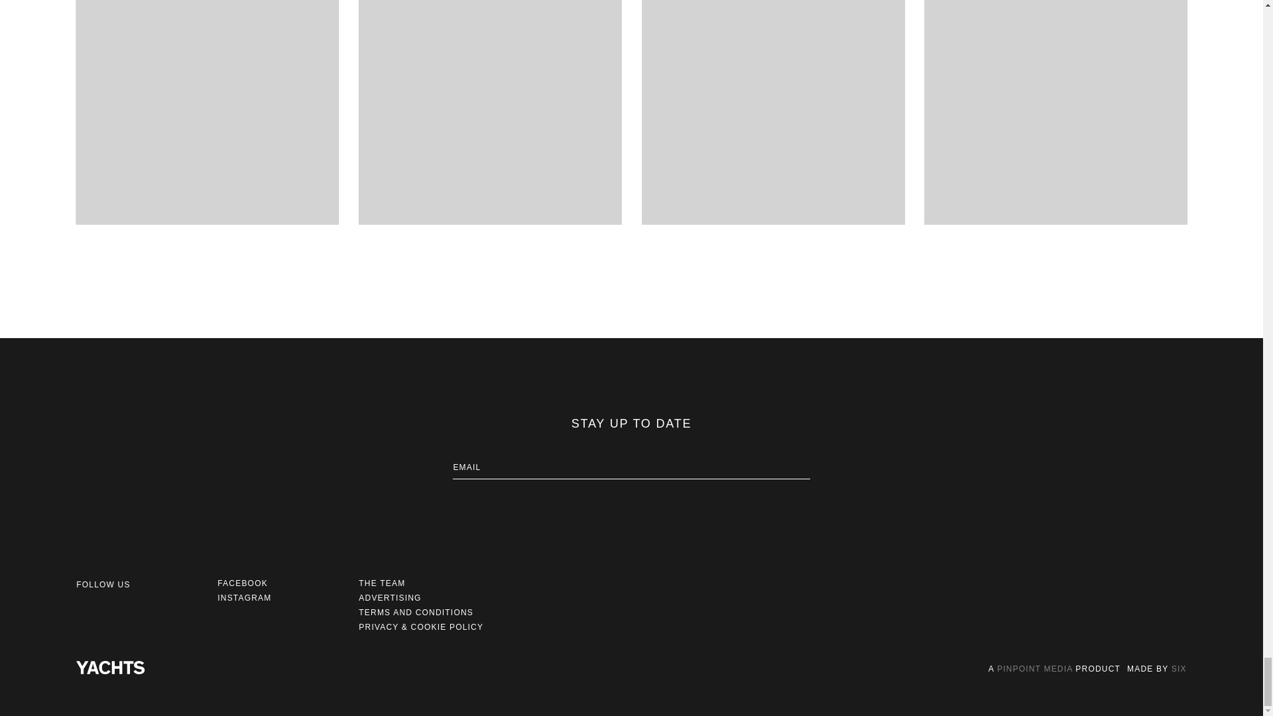  What do you see at coordinates (390, 598) in the screenshot?
I see `ADVERTISING` at bounding box center [390, 598].